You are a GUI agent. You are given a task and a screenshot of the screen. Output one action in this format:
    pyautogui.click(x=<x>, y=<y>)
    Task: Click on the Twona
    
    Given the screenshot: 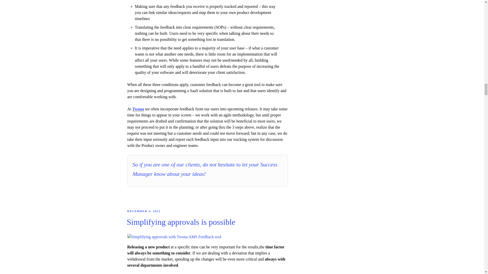 What is the action you would take?
    pyautogui.click(x=138, y=109)
    